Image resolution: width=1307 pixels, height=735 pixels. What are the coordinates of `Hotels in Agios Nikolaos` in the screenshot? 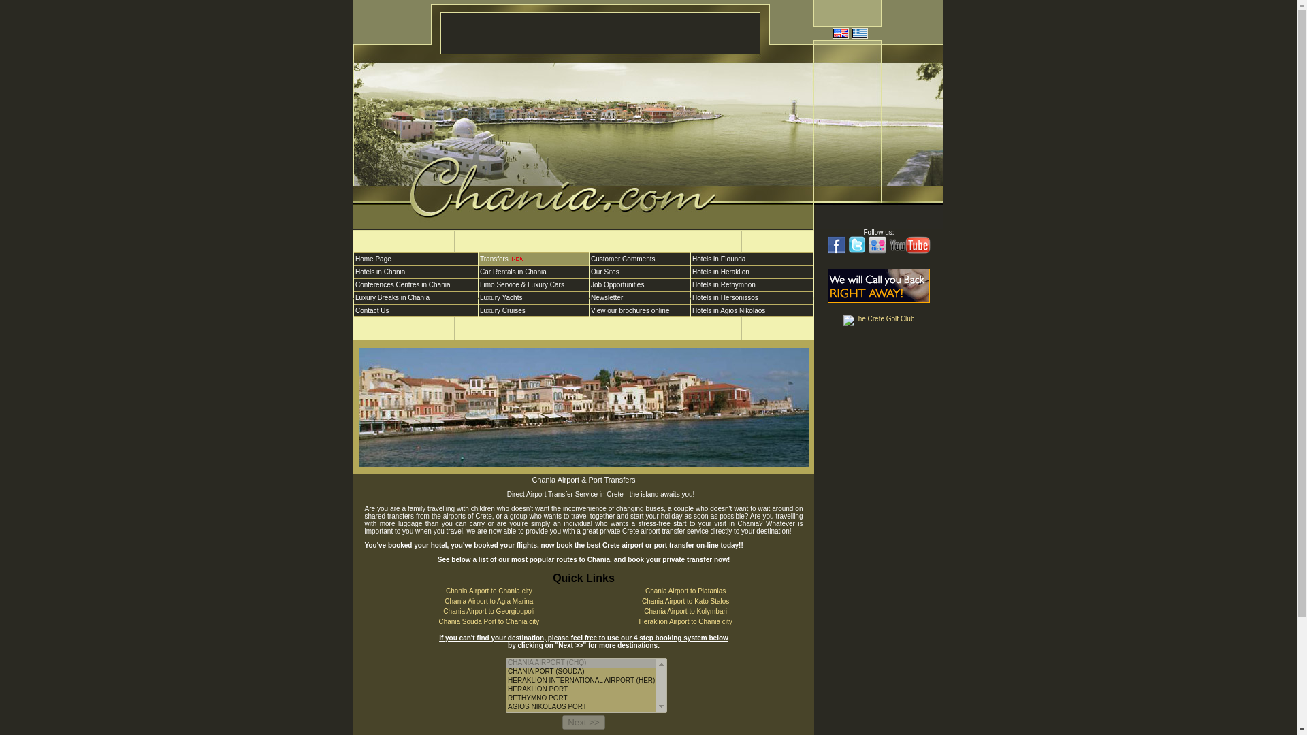 It's located at (752, 310).